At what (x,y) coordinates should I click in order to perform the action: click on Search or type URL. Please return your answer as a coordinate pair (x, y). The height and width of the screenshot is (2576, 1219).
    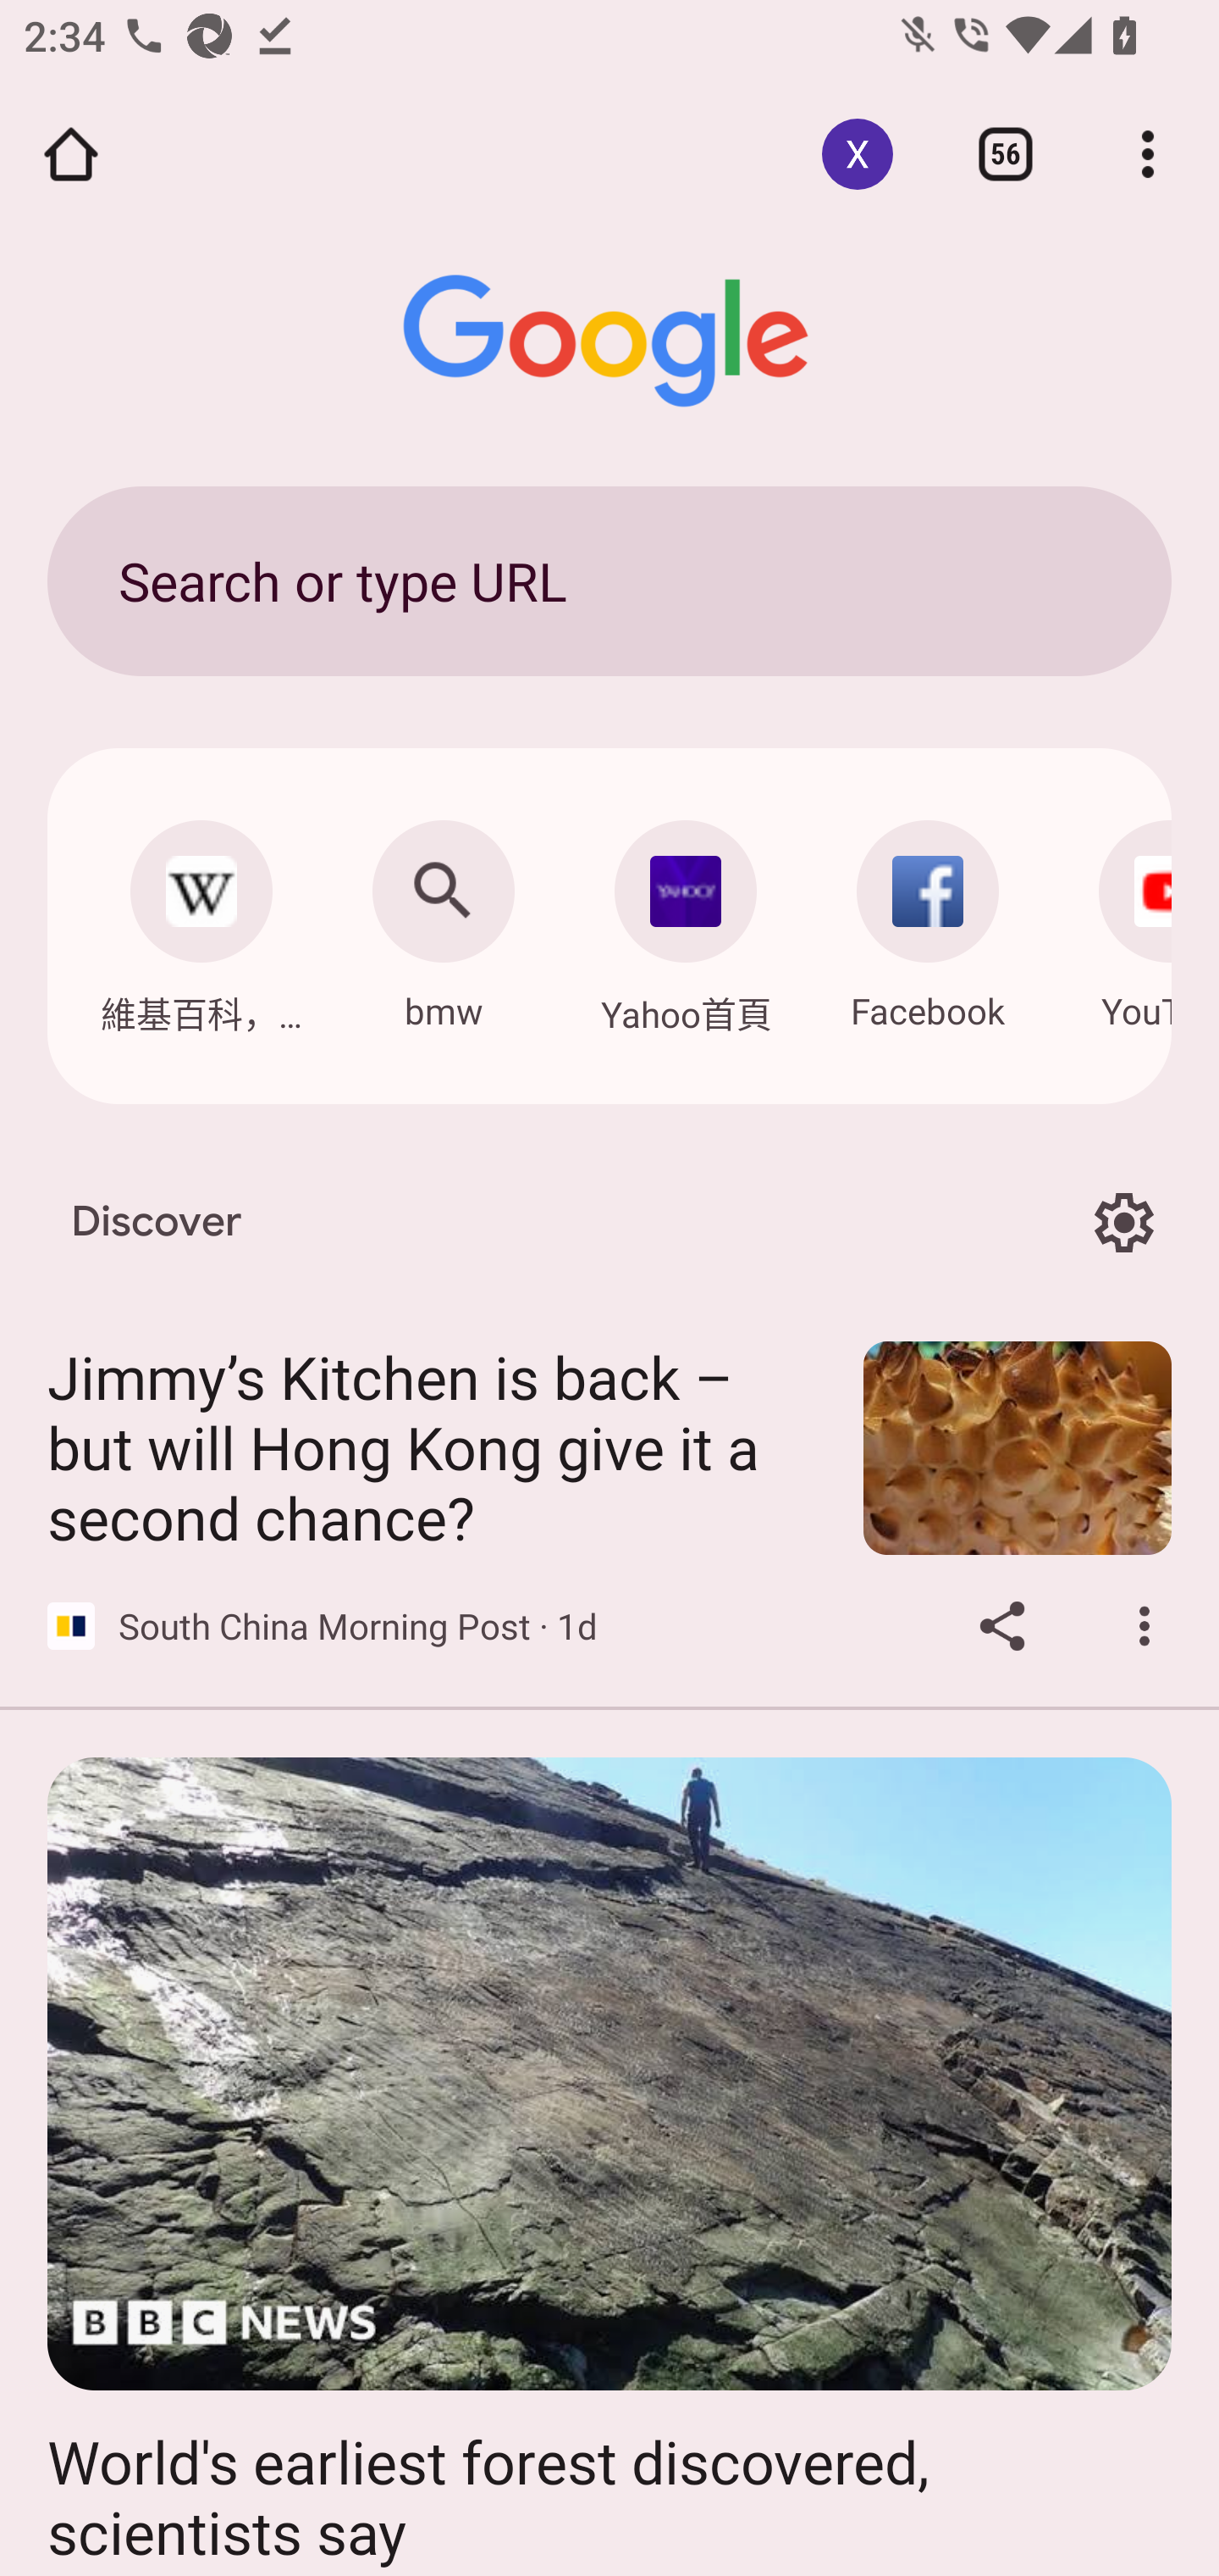
    Looking at the image, I should click on (609, 580).